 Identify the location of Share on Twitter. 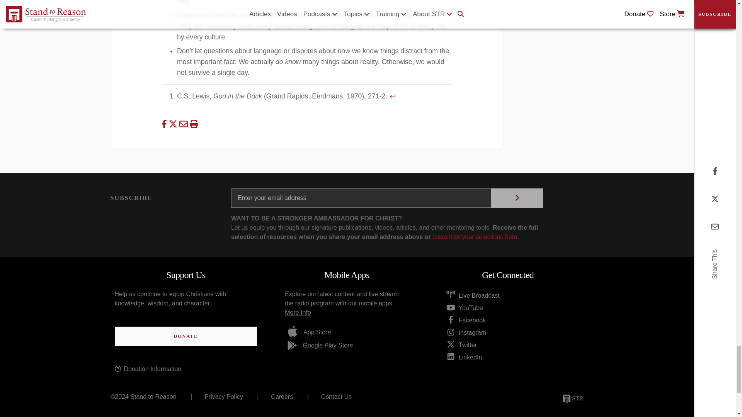
(174, 124).